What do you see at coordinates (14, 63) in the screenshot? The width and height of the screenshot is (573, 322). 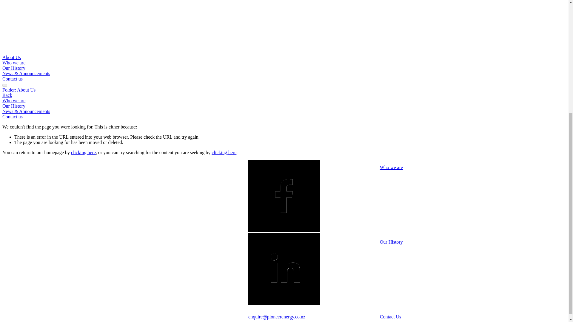 I see `Who we are` at bounding box center [14, 63].